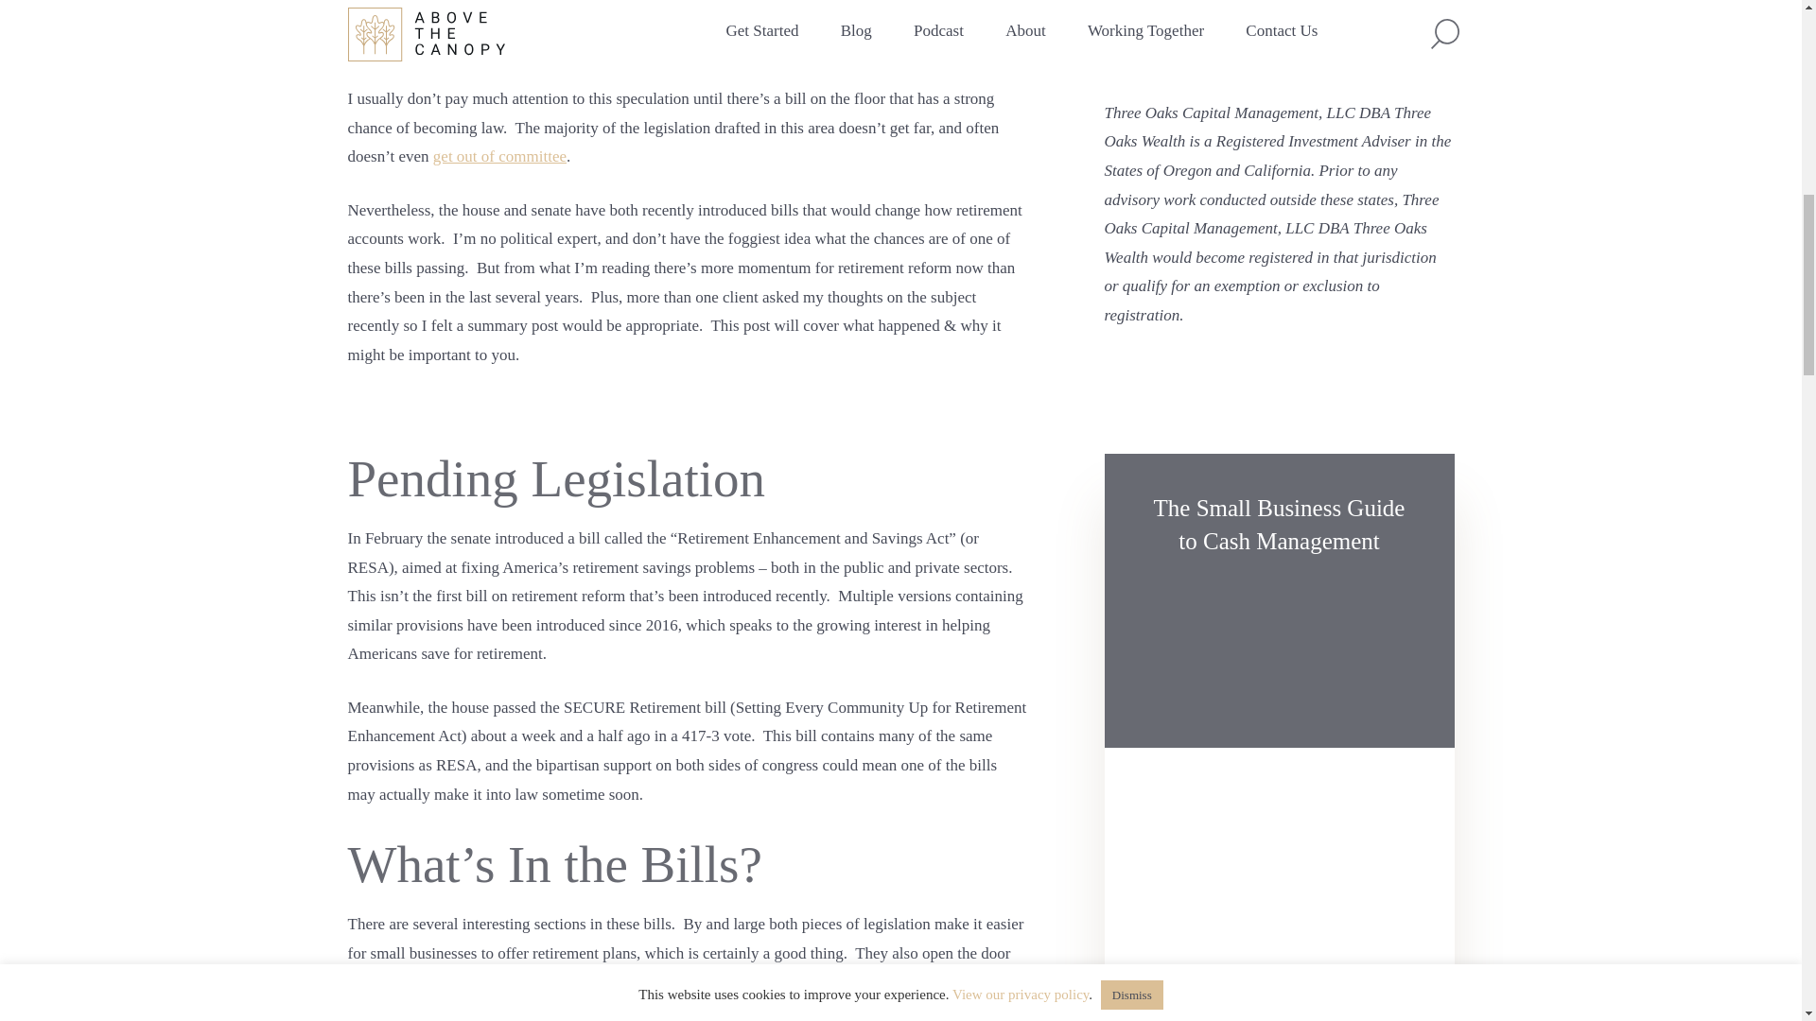  What do you see at coordinates (1279, 3) in the screenshot?
I see `Google` at bounding box center [1279, 3].